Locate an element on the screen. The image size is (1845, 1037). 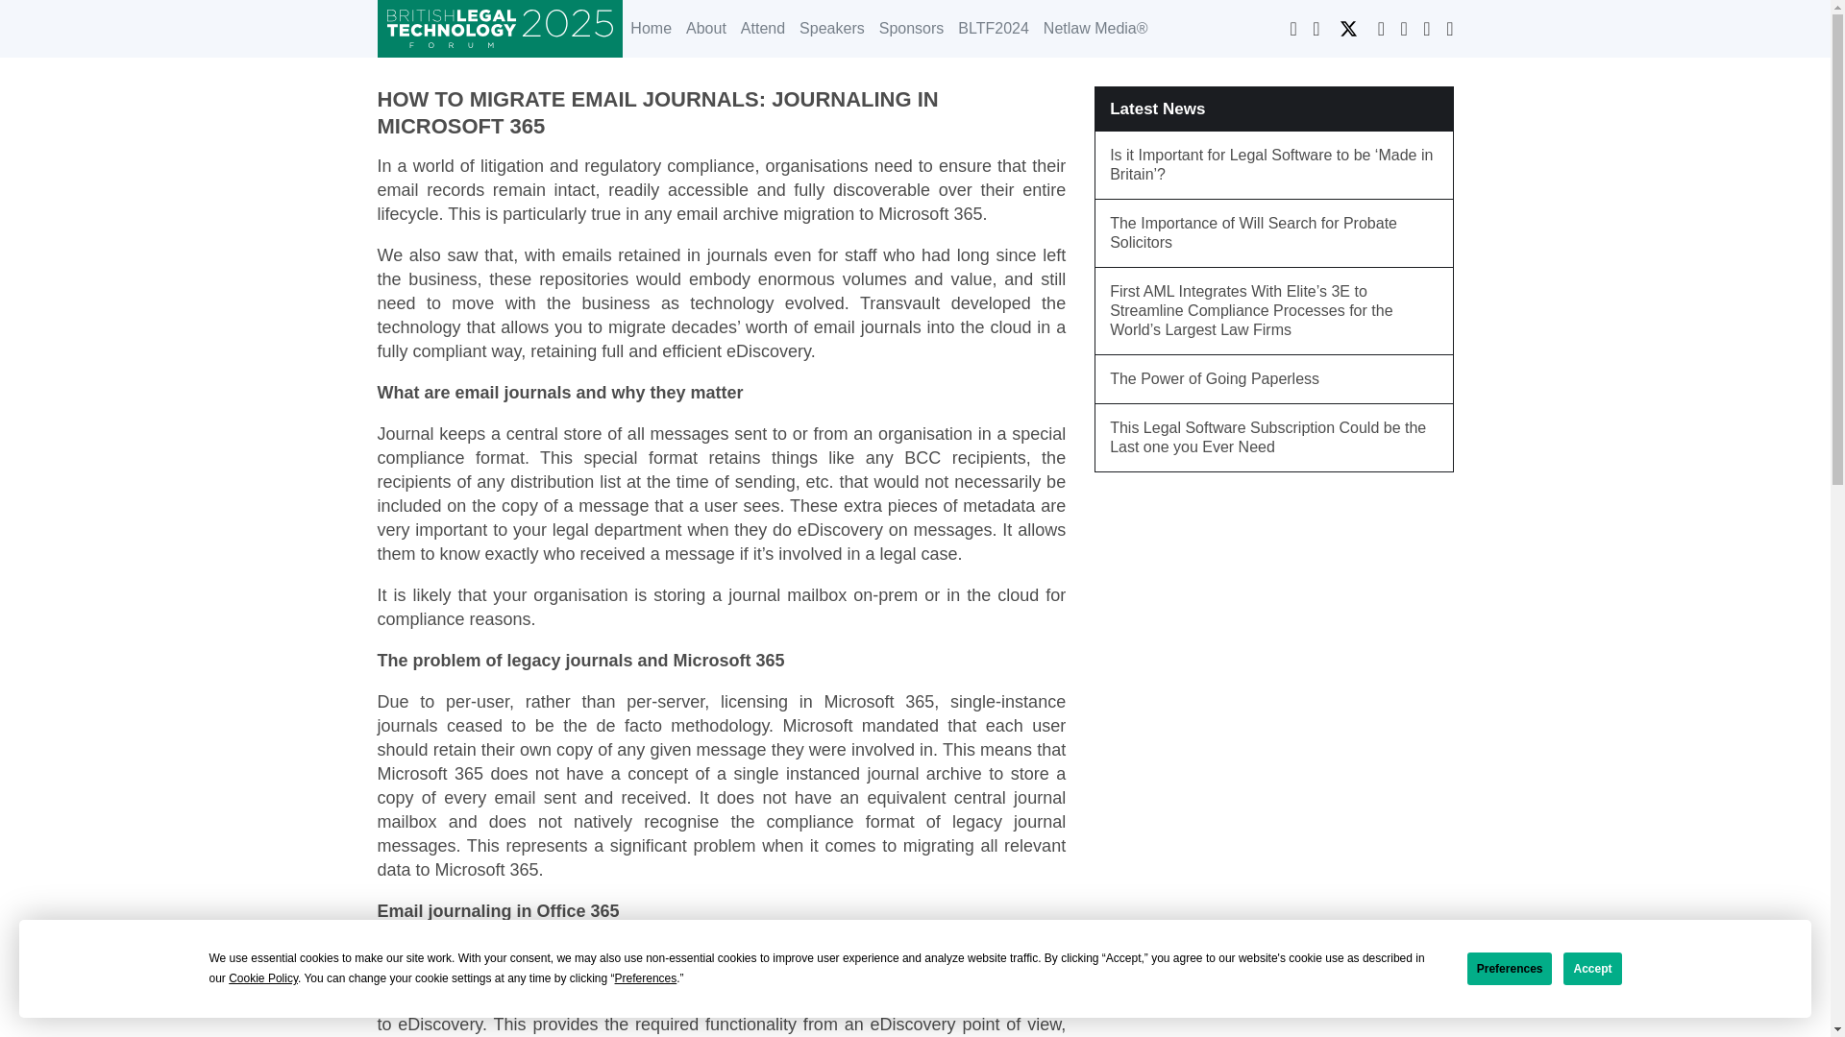
Attend is located at coordinates (761, 29).